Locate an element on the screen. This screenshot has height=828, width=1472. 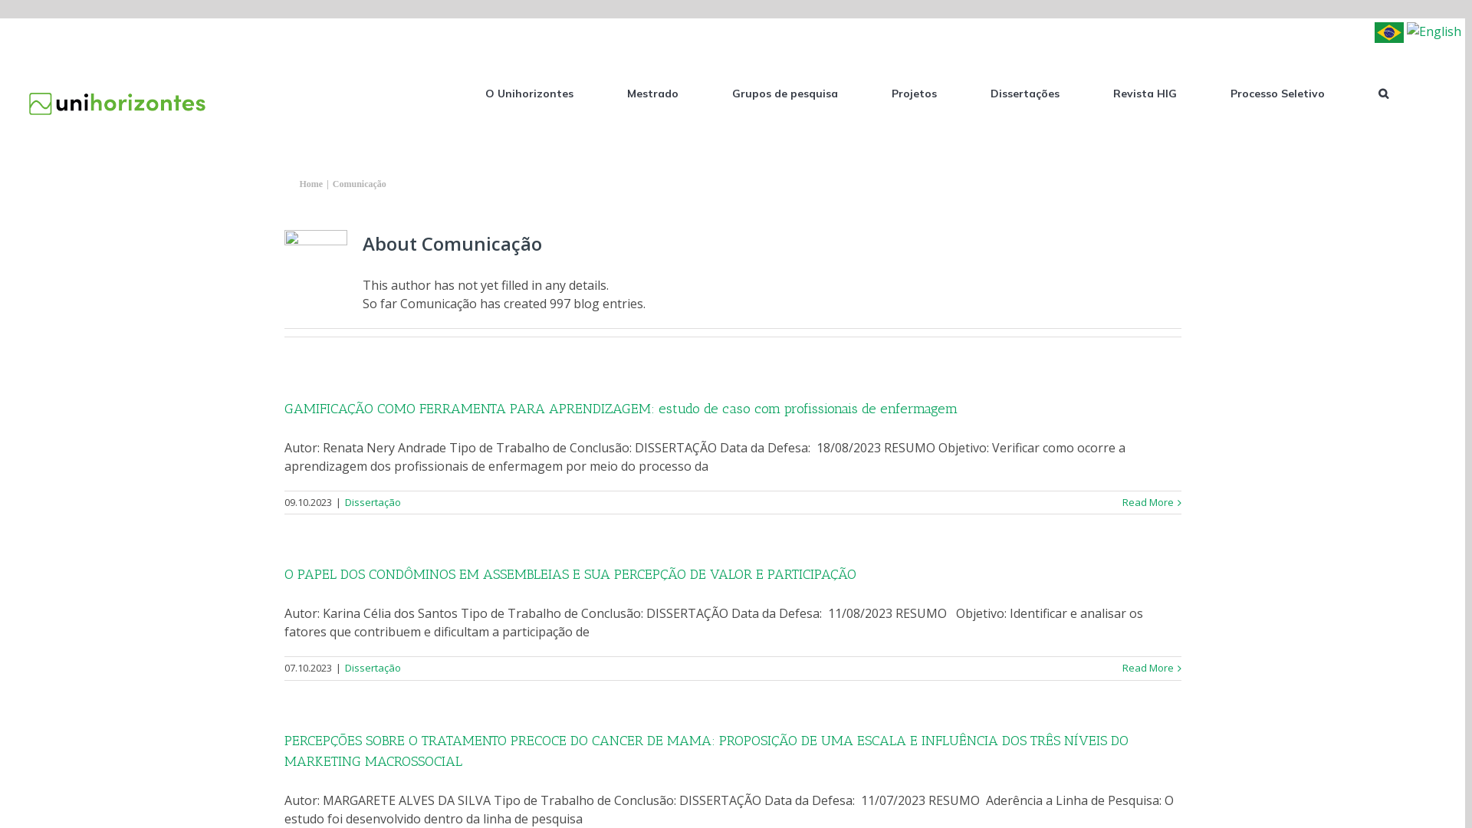
Grupos de pesquisa is located at coordinates (785, 92).